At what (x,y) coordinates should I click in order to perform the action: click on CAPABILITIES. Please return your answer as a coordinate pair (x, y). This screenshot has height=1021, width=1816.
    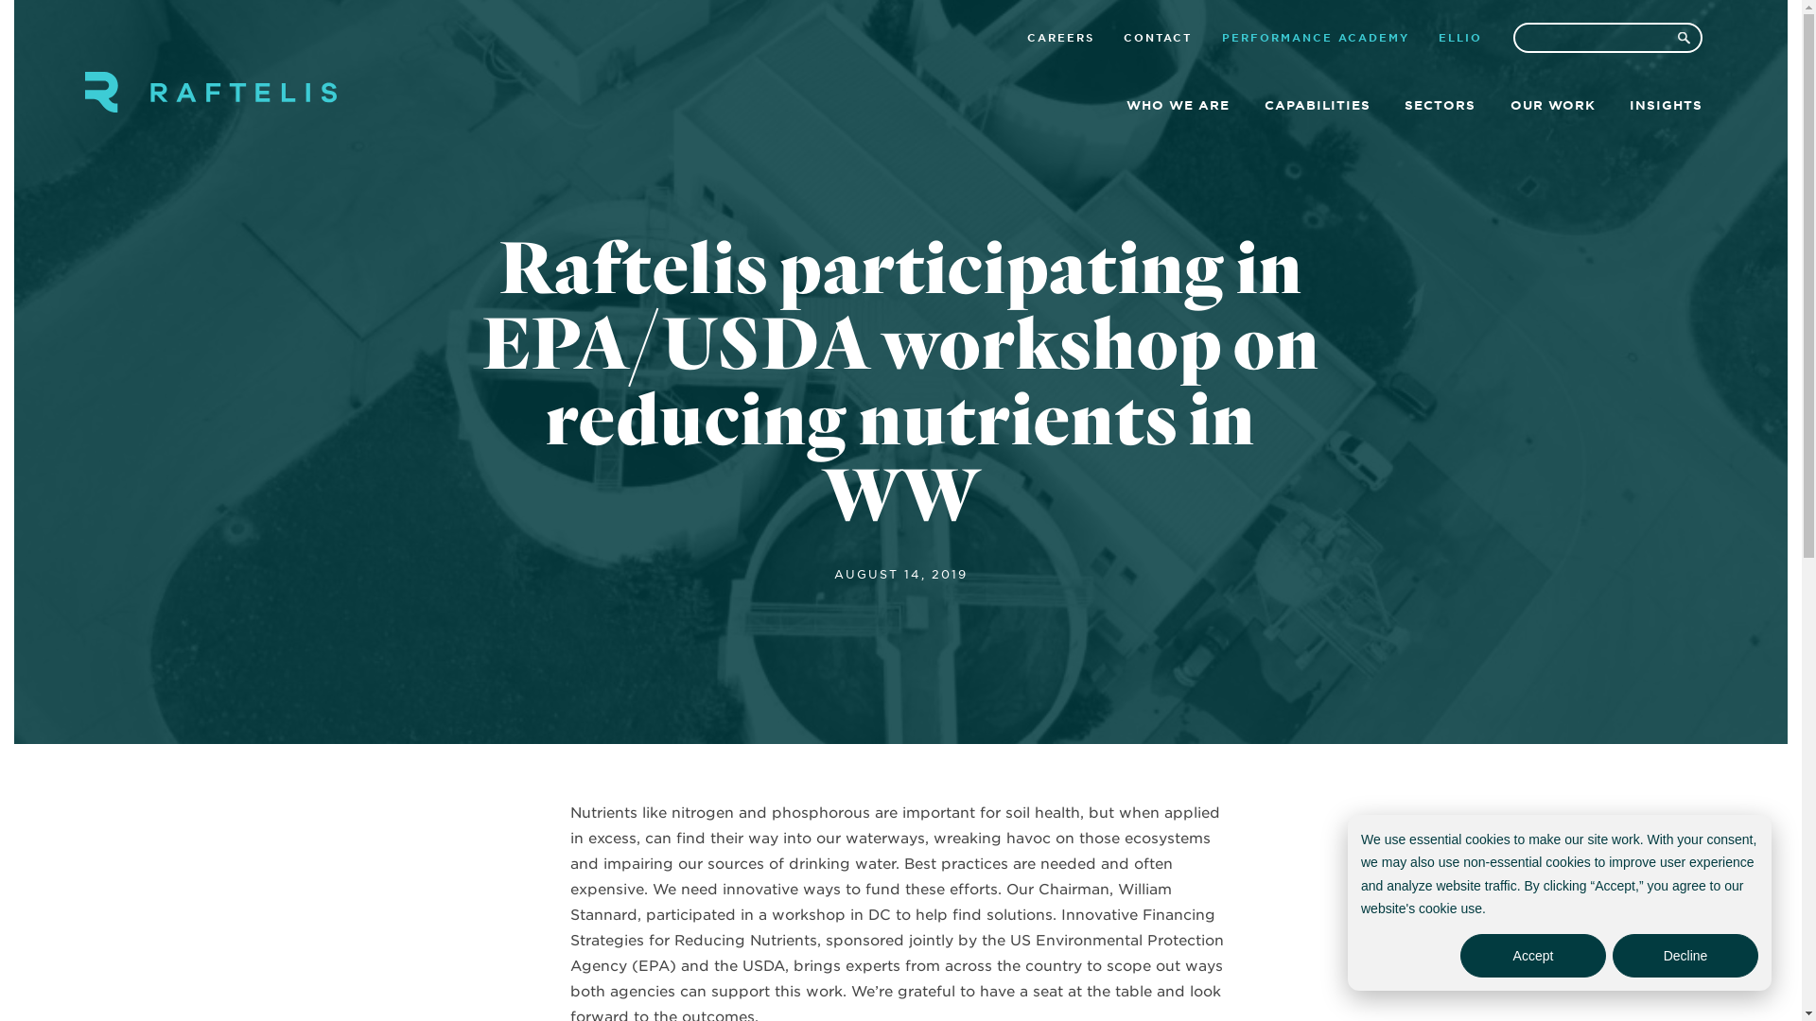
    Looking at the image, I should click on (1317, 108).